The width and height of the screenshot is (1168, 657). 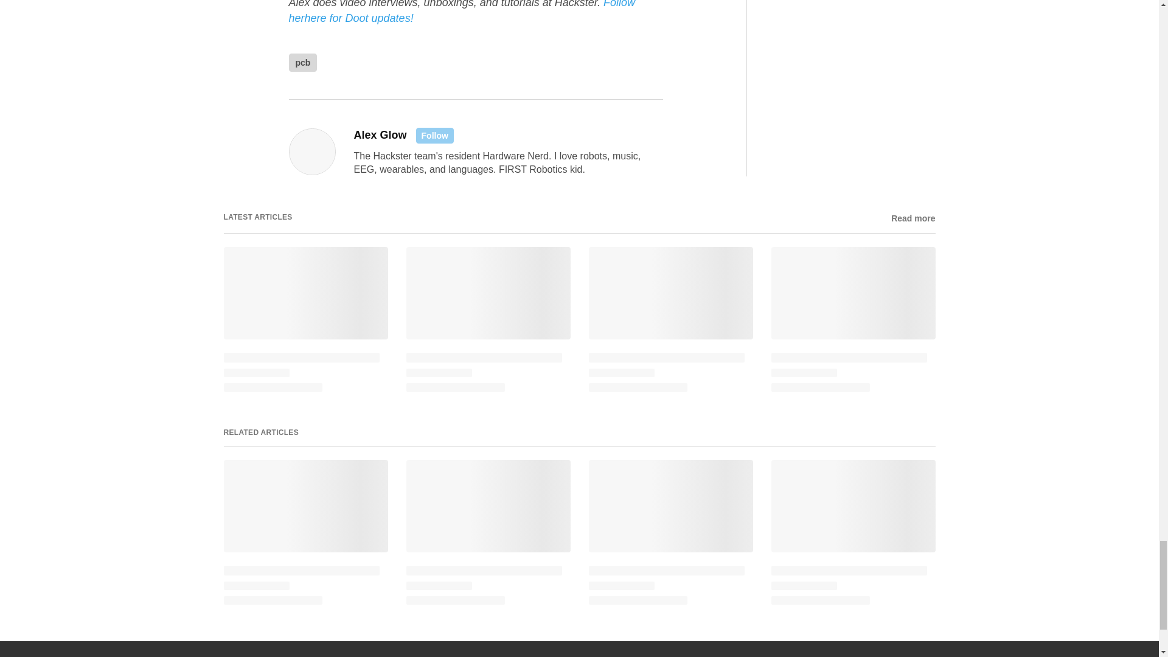 What do you see at coordinates (359, 18) in the screenshot?
I see `here for Doot updates!` at bounding box center [359, 18].